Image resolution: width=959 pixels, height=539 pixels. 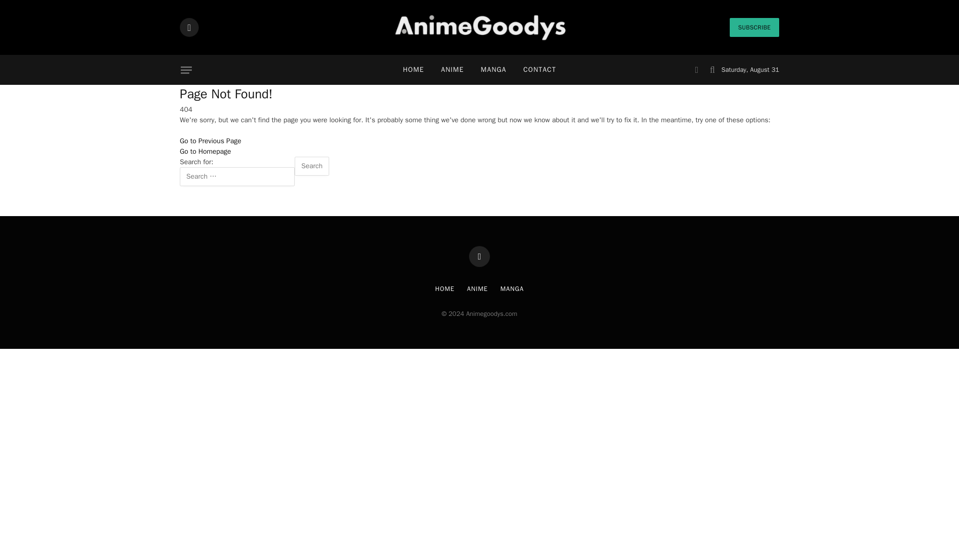 What do you see at coordinates (453, 70) in the screenshot?
I see `ANIME` at bounding box center [453, 70].